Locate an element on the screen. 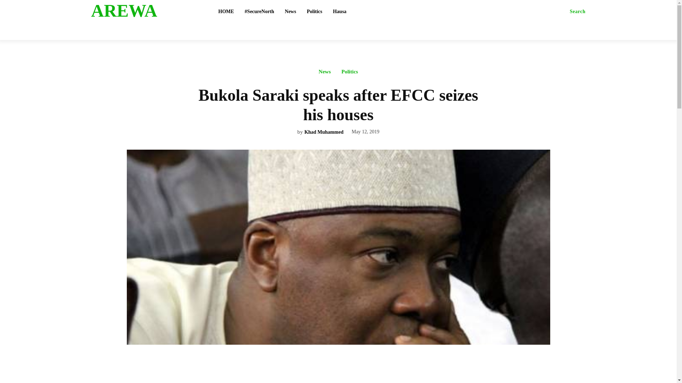 This screenshot has width=682, height=383. News is located at coordinates (325, 73).